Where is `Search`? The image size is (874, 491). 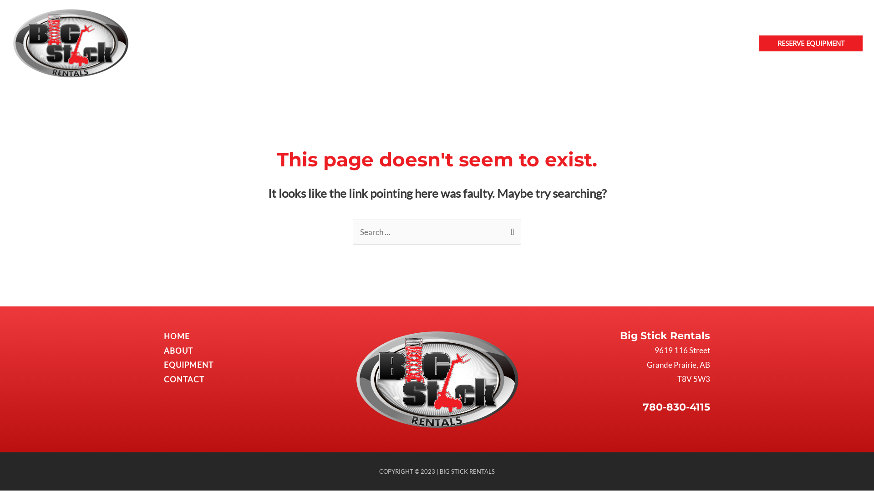 Search is located at coordinates (511, 229).